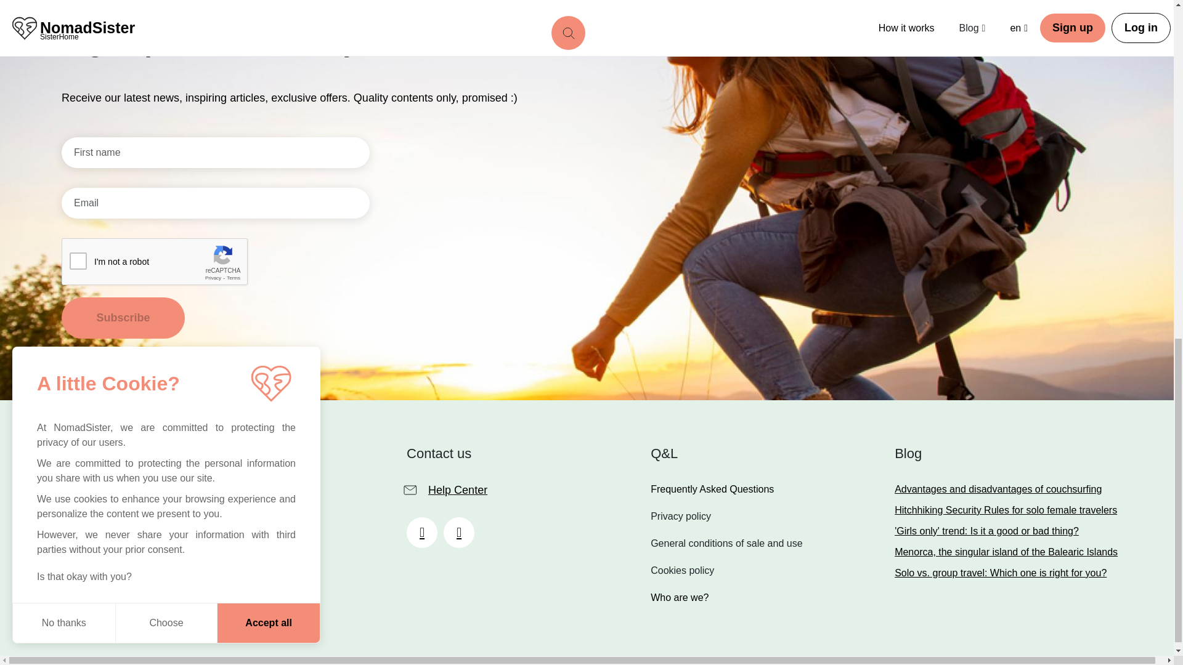  I want to click on Hitchhiking Security Rules for solo female travelers, so click(1006, 510).